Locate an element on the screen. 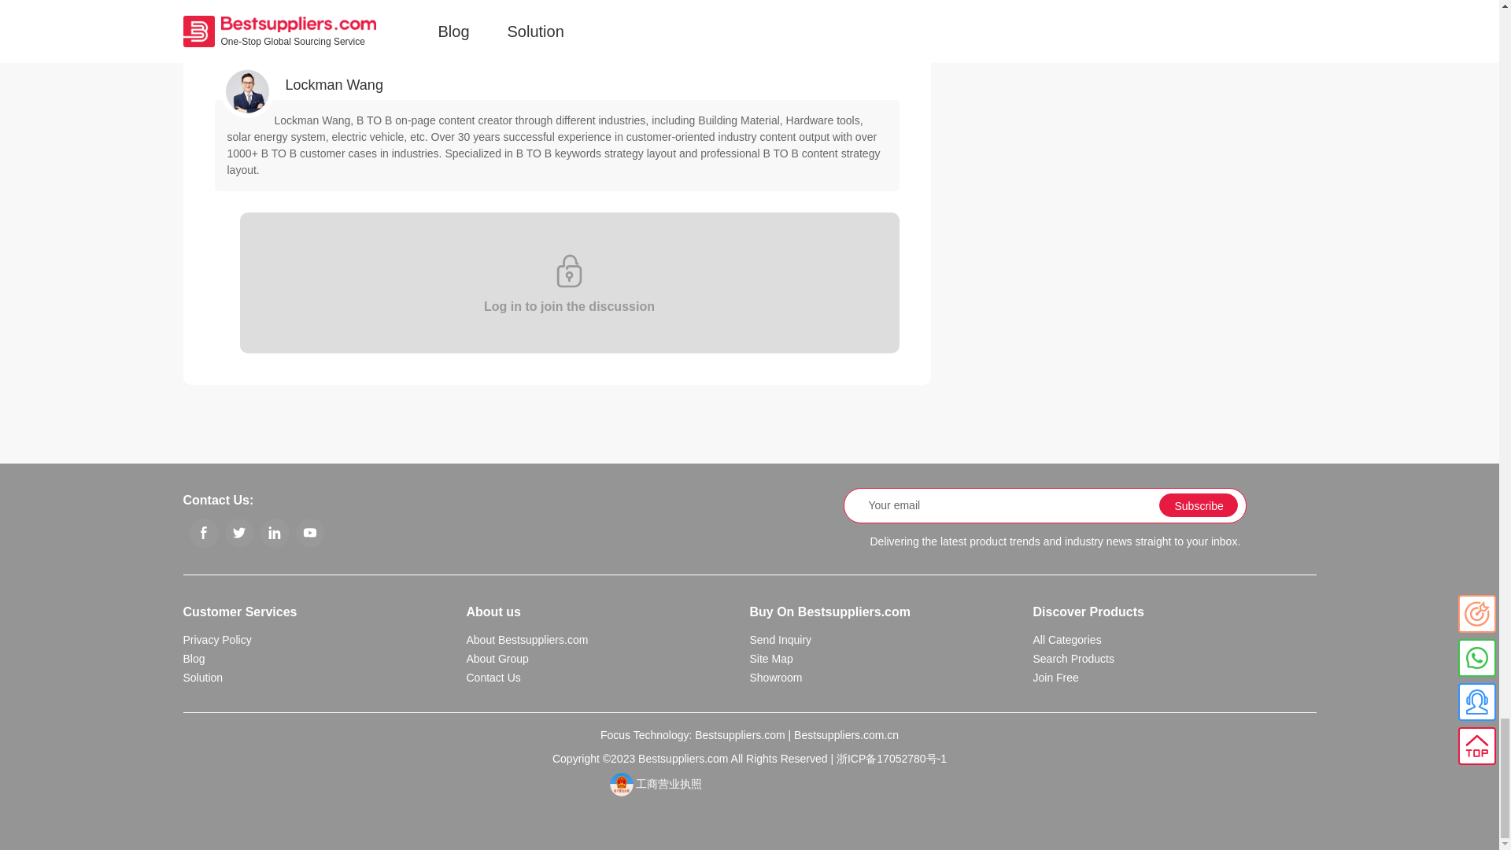 The image size is (1511, 850). Site Map is located at coordinates (770, 658).